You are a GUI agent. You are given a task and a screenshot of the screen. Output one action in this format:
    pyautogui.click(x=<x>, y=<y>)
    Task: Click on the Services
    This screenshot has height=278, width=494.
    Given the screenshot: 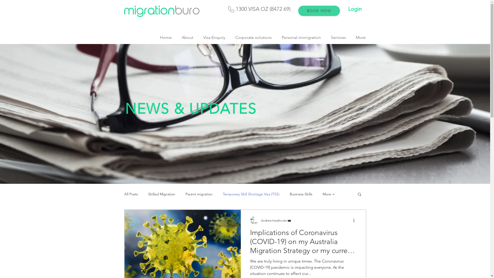 What is the action you would take?
    pyautogui.click(x=338, y=38)
    